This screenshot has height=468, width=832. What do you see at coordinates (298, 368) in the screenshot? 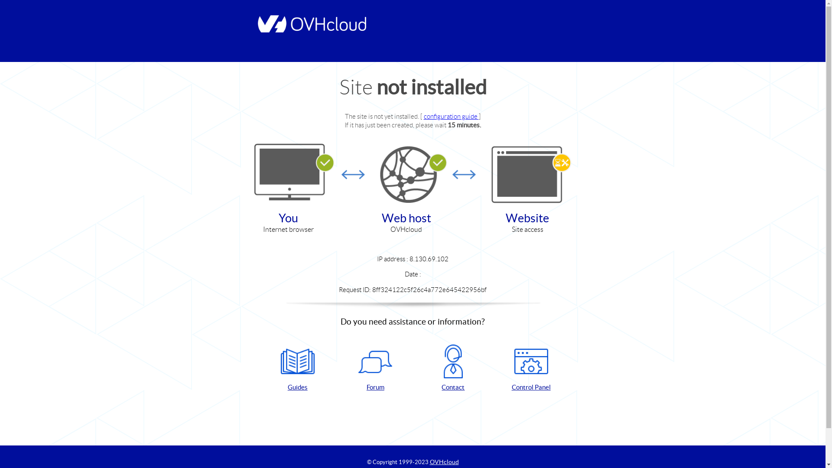
I see `Guides` at bounding box center [298, 368].